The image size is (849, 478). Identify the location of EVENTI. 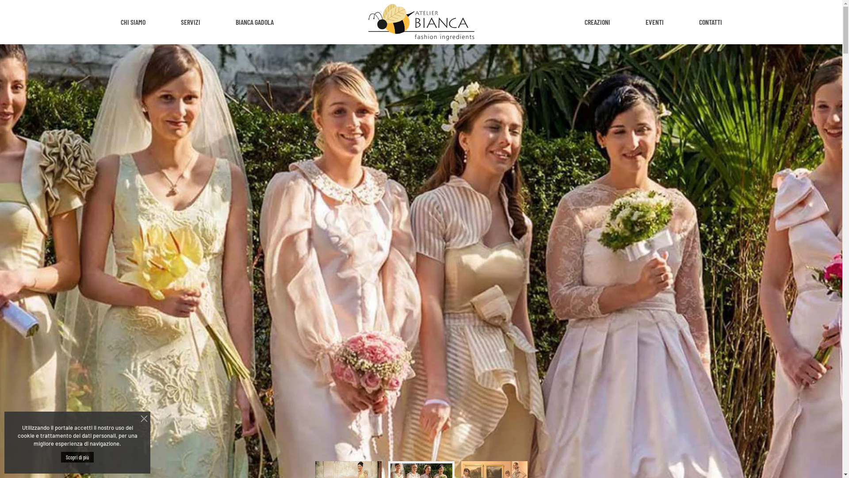
(654, 22).